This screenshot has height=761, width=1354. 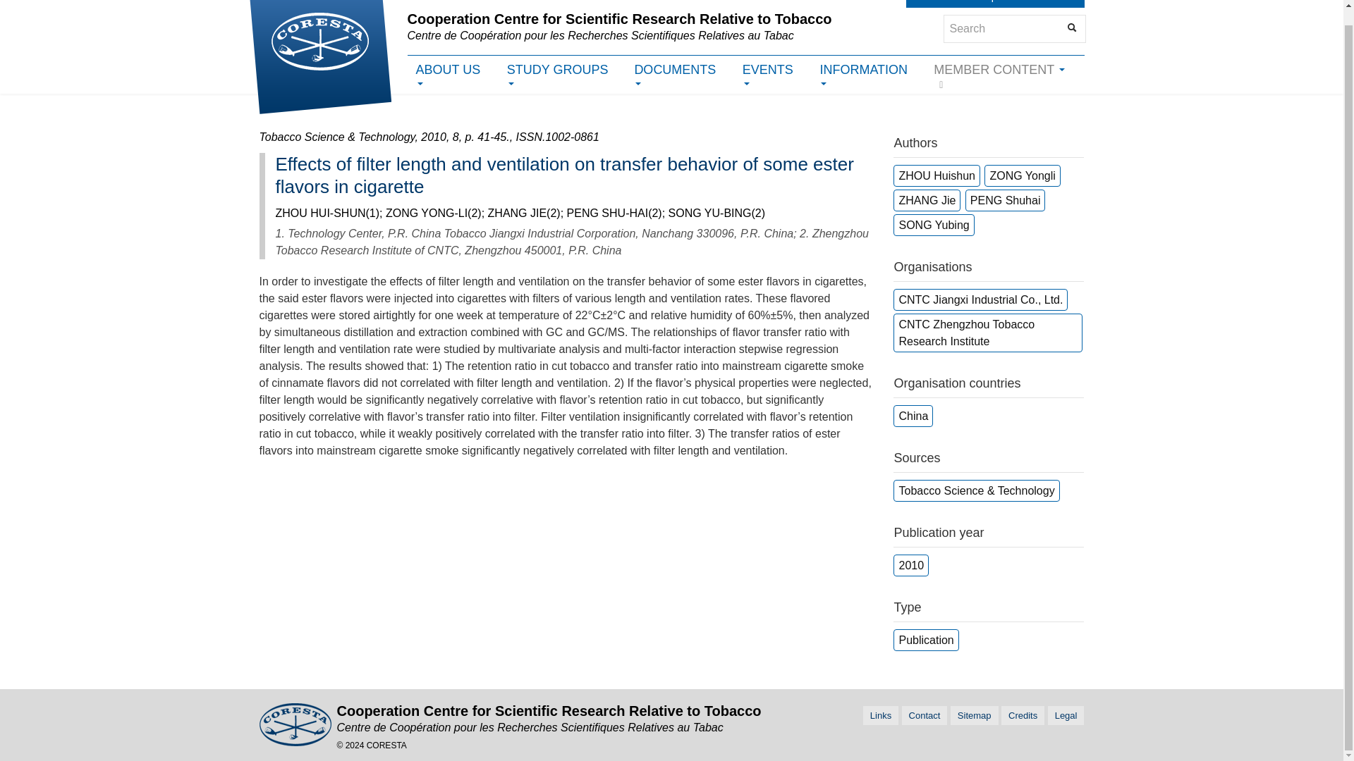 I want to click on ABOUT US, so click(x=453, y=76).